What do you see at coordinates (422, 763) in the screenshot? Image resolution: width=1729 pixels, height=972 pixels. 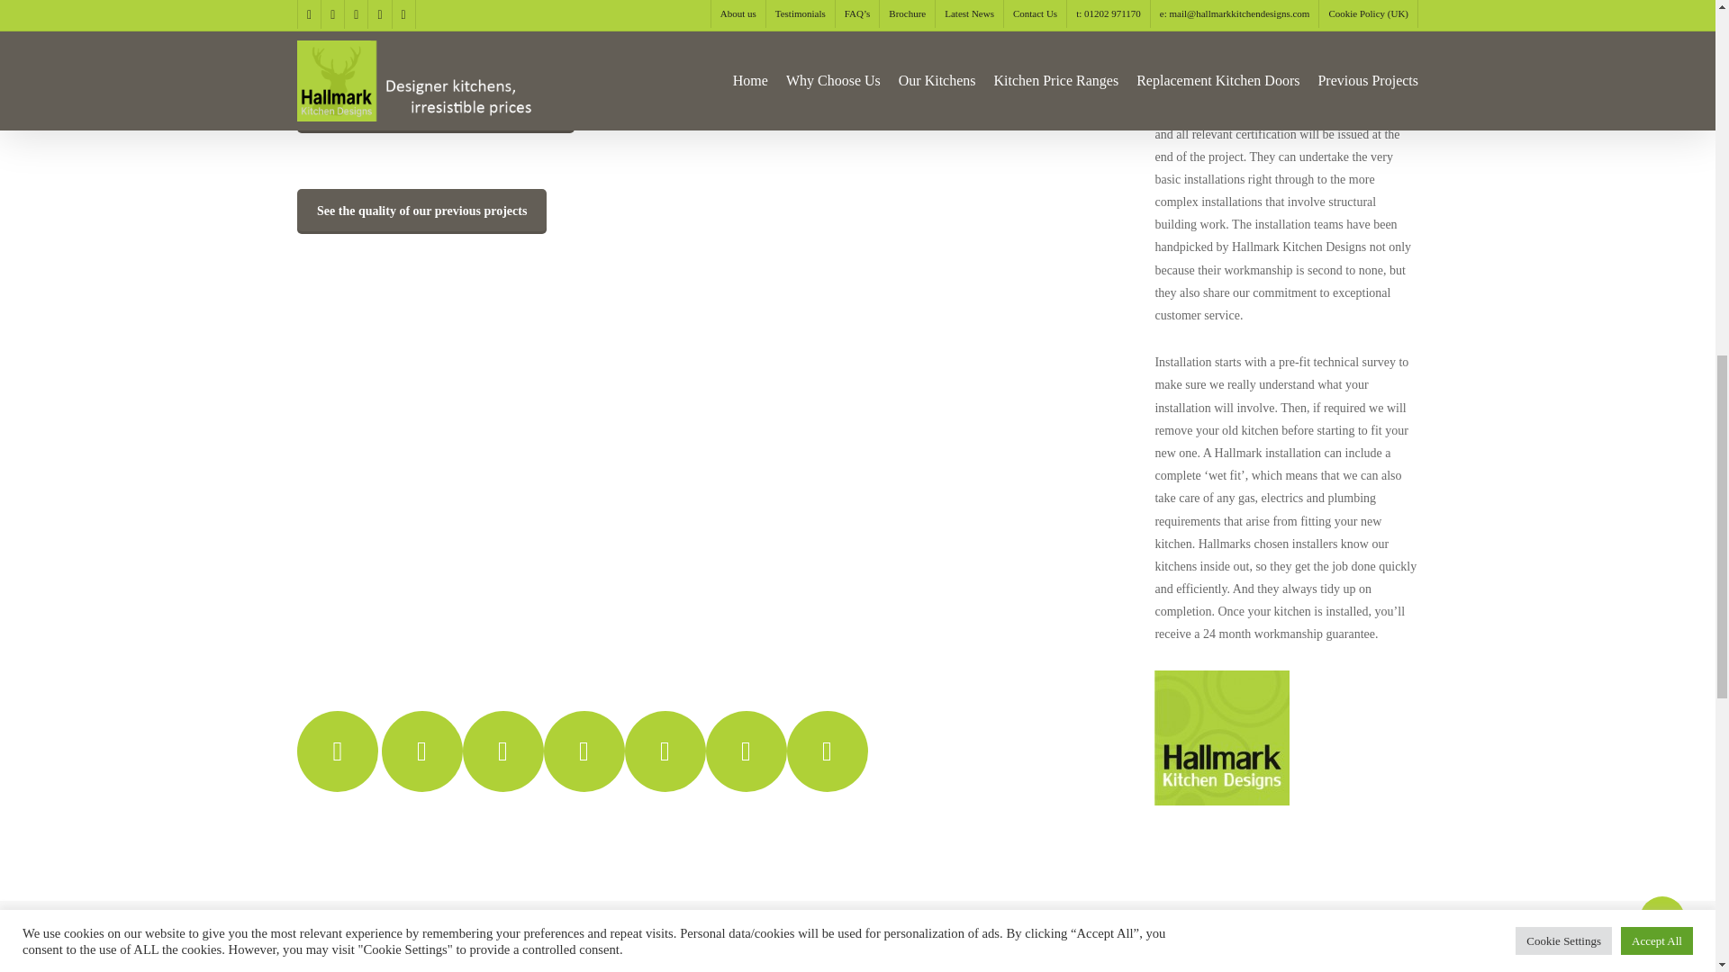 I see `contact us` at bounding box center [422, 763].